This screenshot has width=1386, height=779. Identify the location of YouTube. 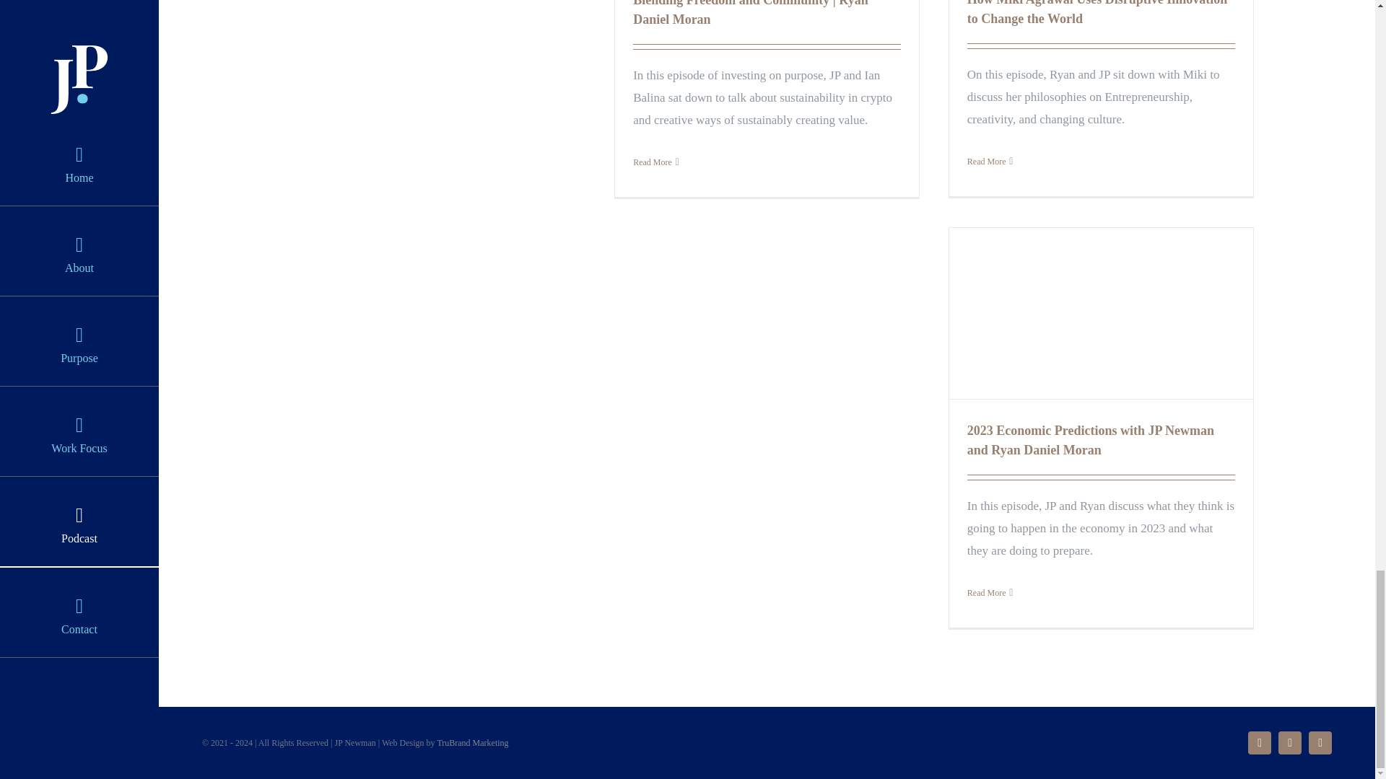
(1289, 743).